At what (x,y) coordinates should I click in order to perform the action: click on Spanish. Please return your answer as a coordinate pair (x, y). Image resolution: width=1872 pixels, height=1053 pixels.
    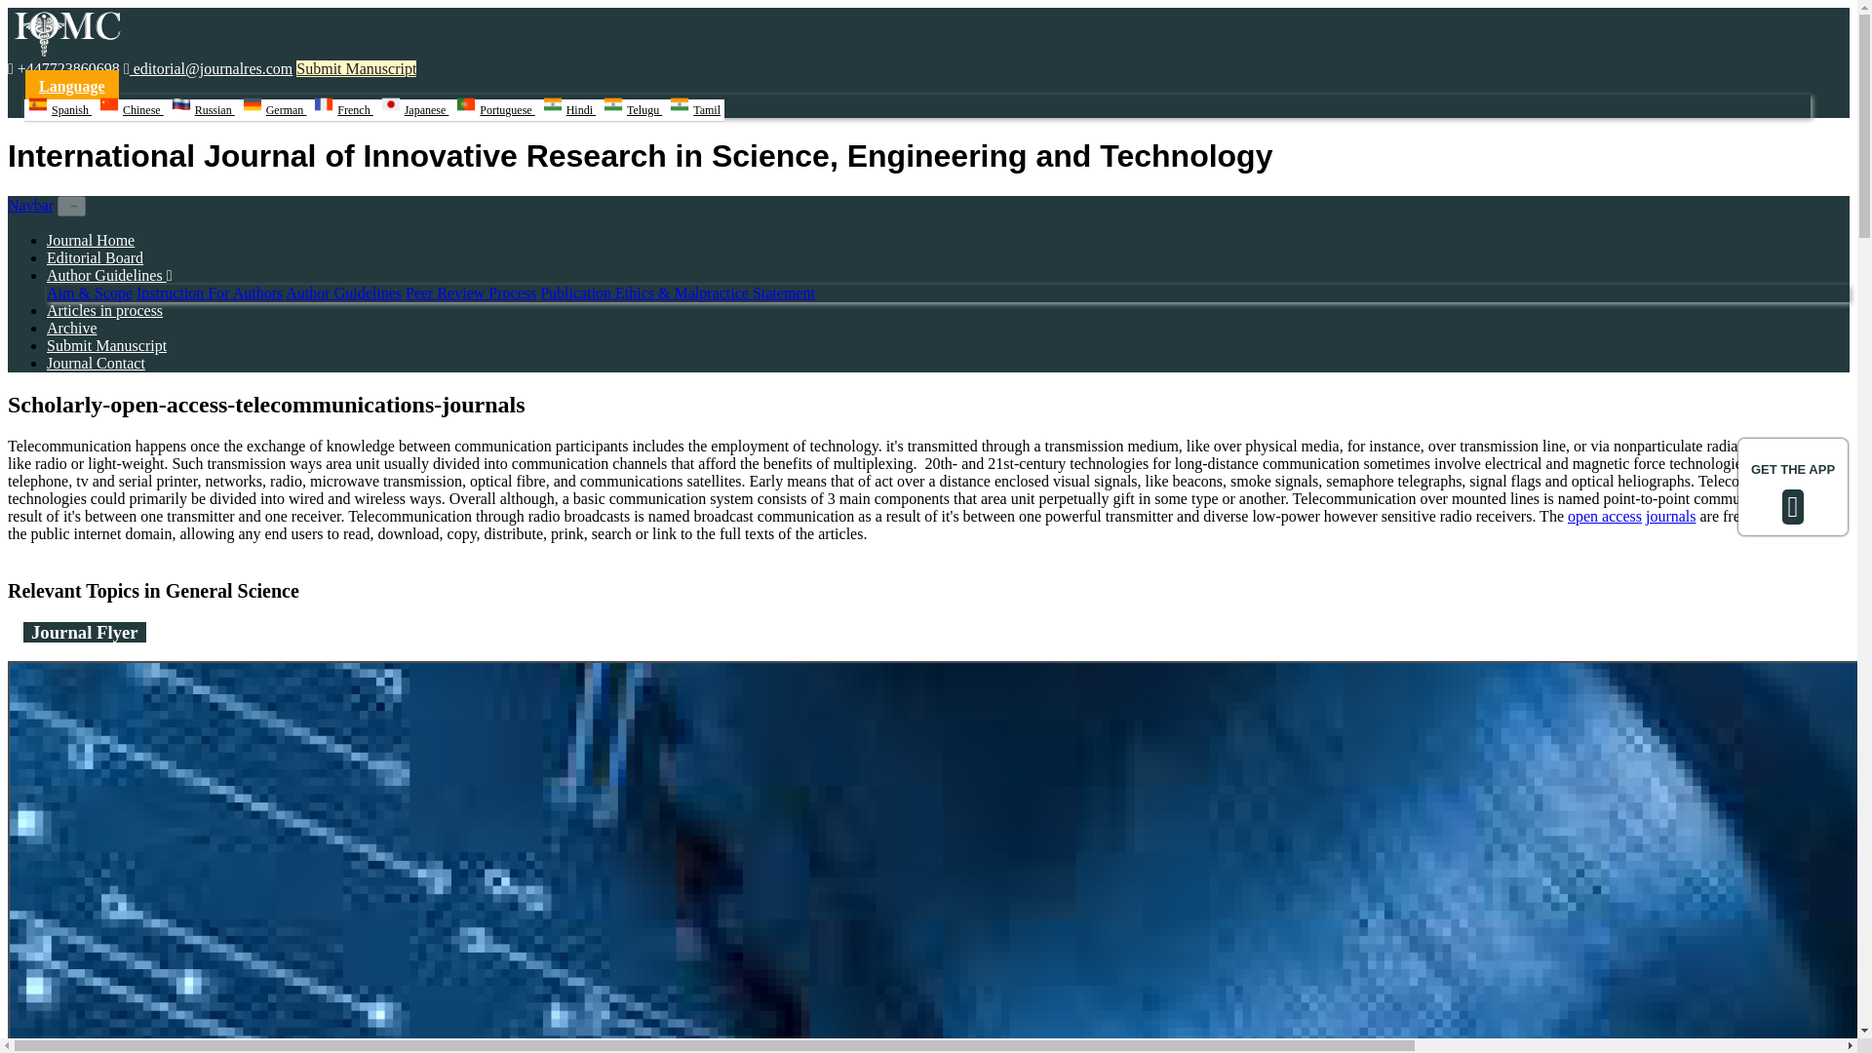
    Looking at the image, I should click on (58, 110).